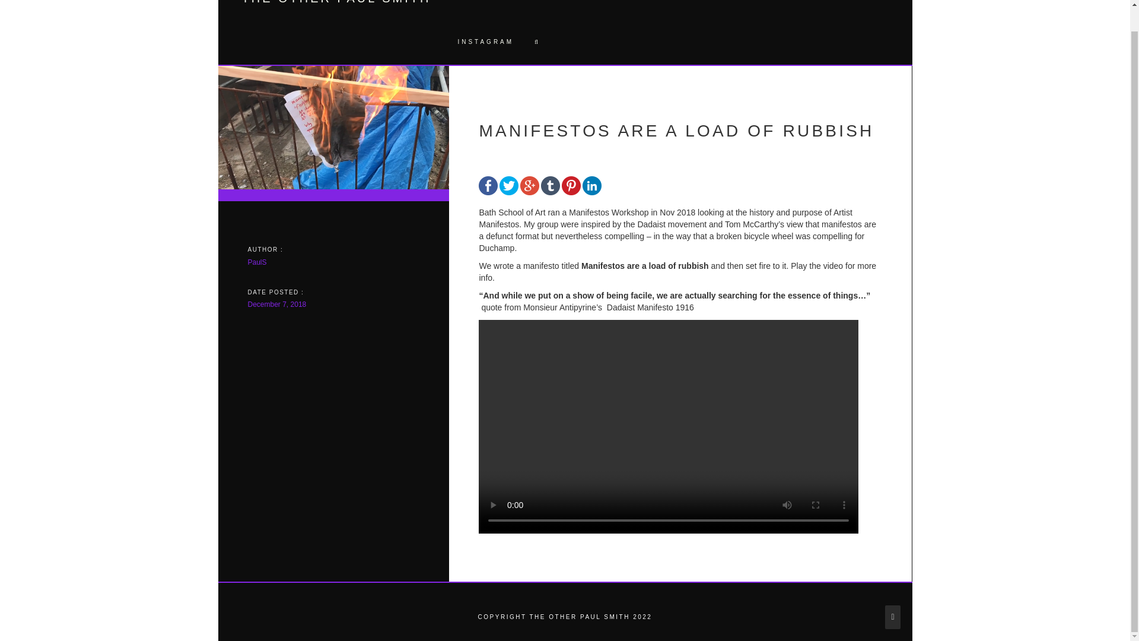 This screenshot has width=1139, height=641. Describe the element at coordinates (611, 9) in the screenshot. I see `ABOUT ME` at that location.